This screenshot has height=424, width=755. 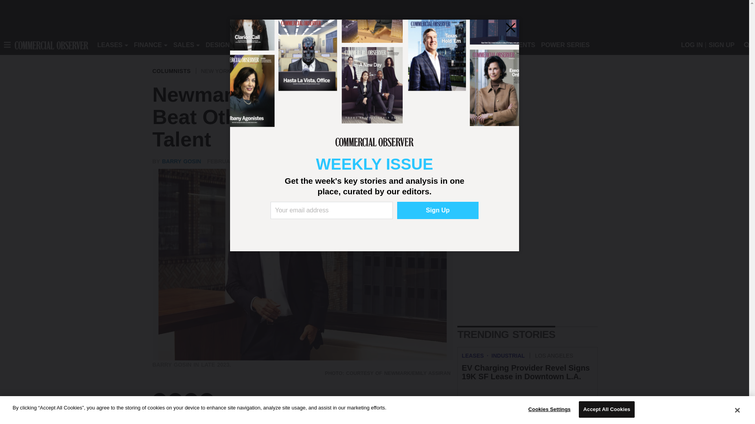 What do you see at coordinates (51, 45) in the screenshot?
I see `Commercial Observer Home` at bounding box center [51, 45].